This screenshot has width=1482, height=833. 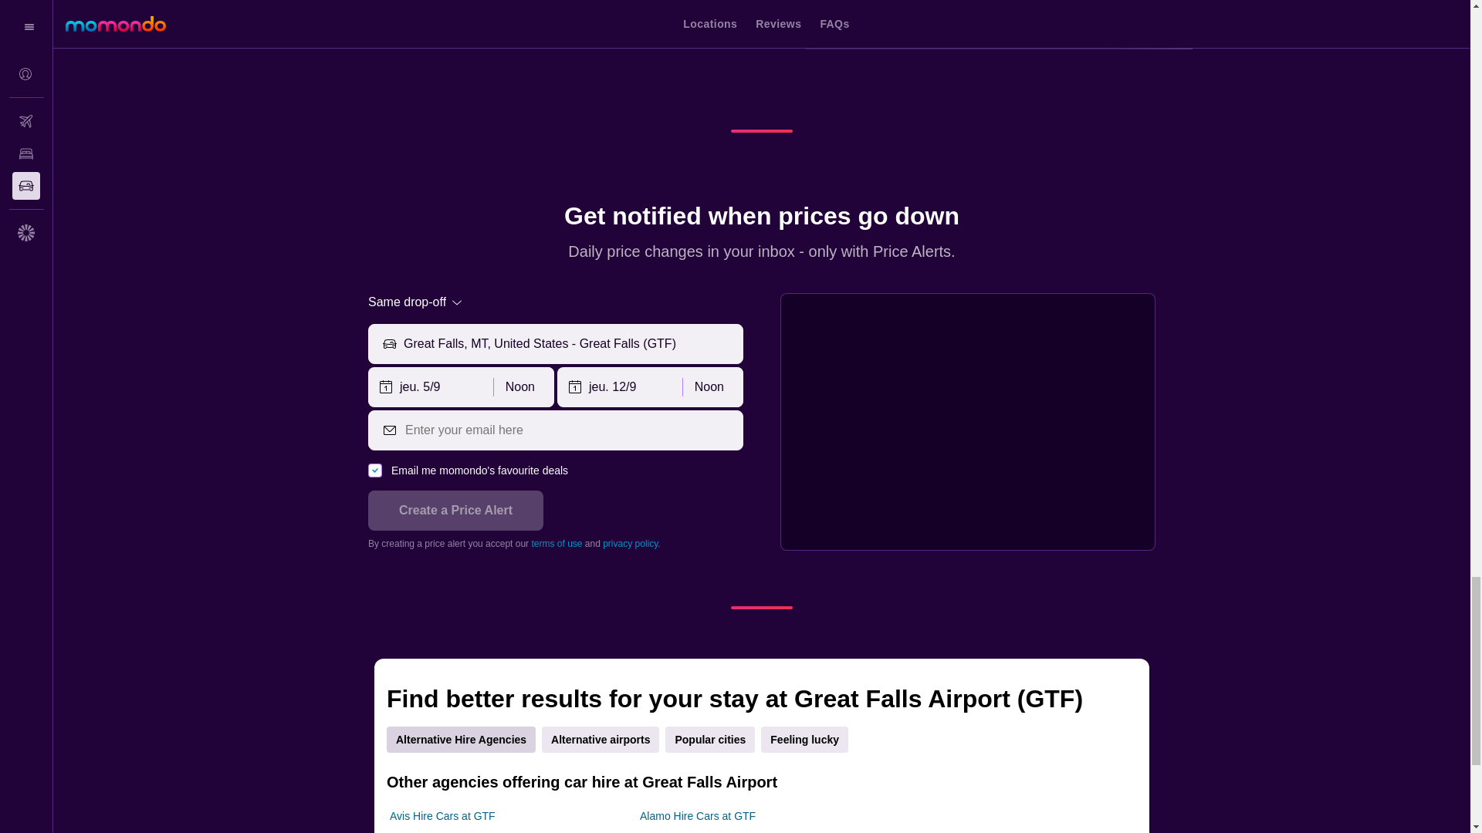 I want to click on Feeling lucky, so click(x=804, y=739).